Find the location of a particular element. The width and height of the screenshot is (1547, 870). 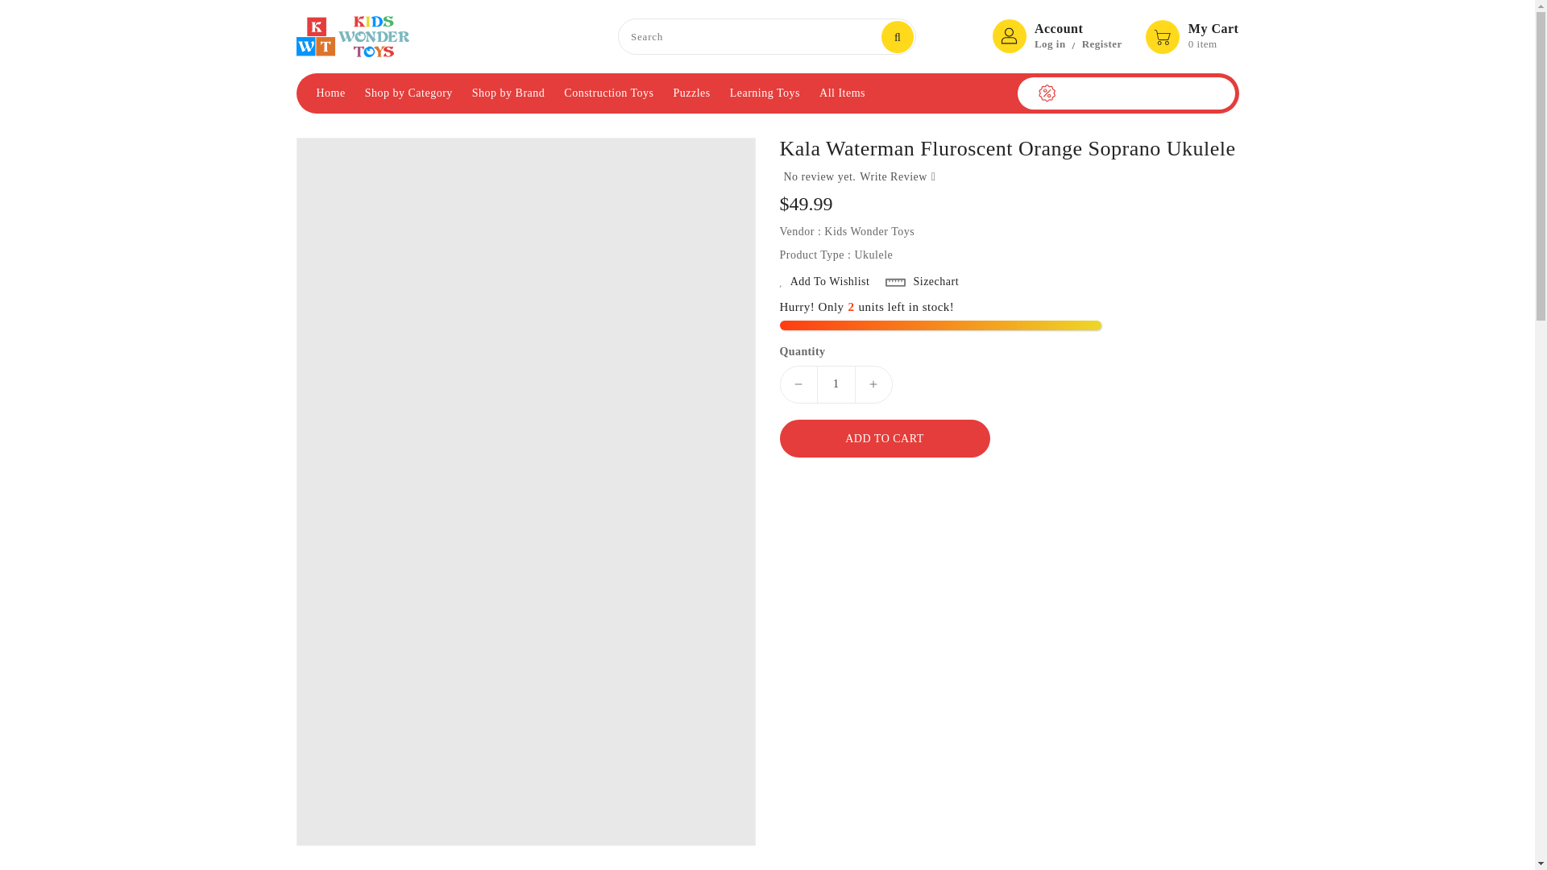

Home is located at coordinates (330, 93).